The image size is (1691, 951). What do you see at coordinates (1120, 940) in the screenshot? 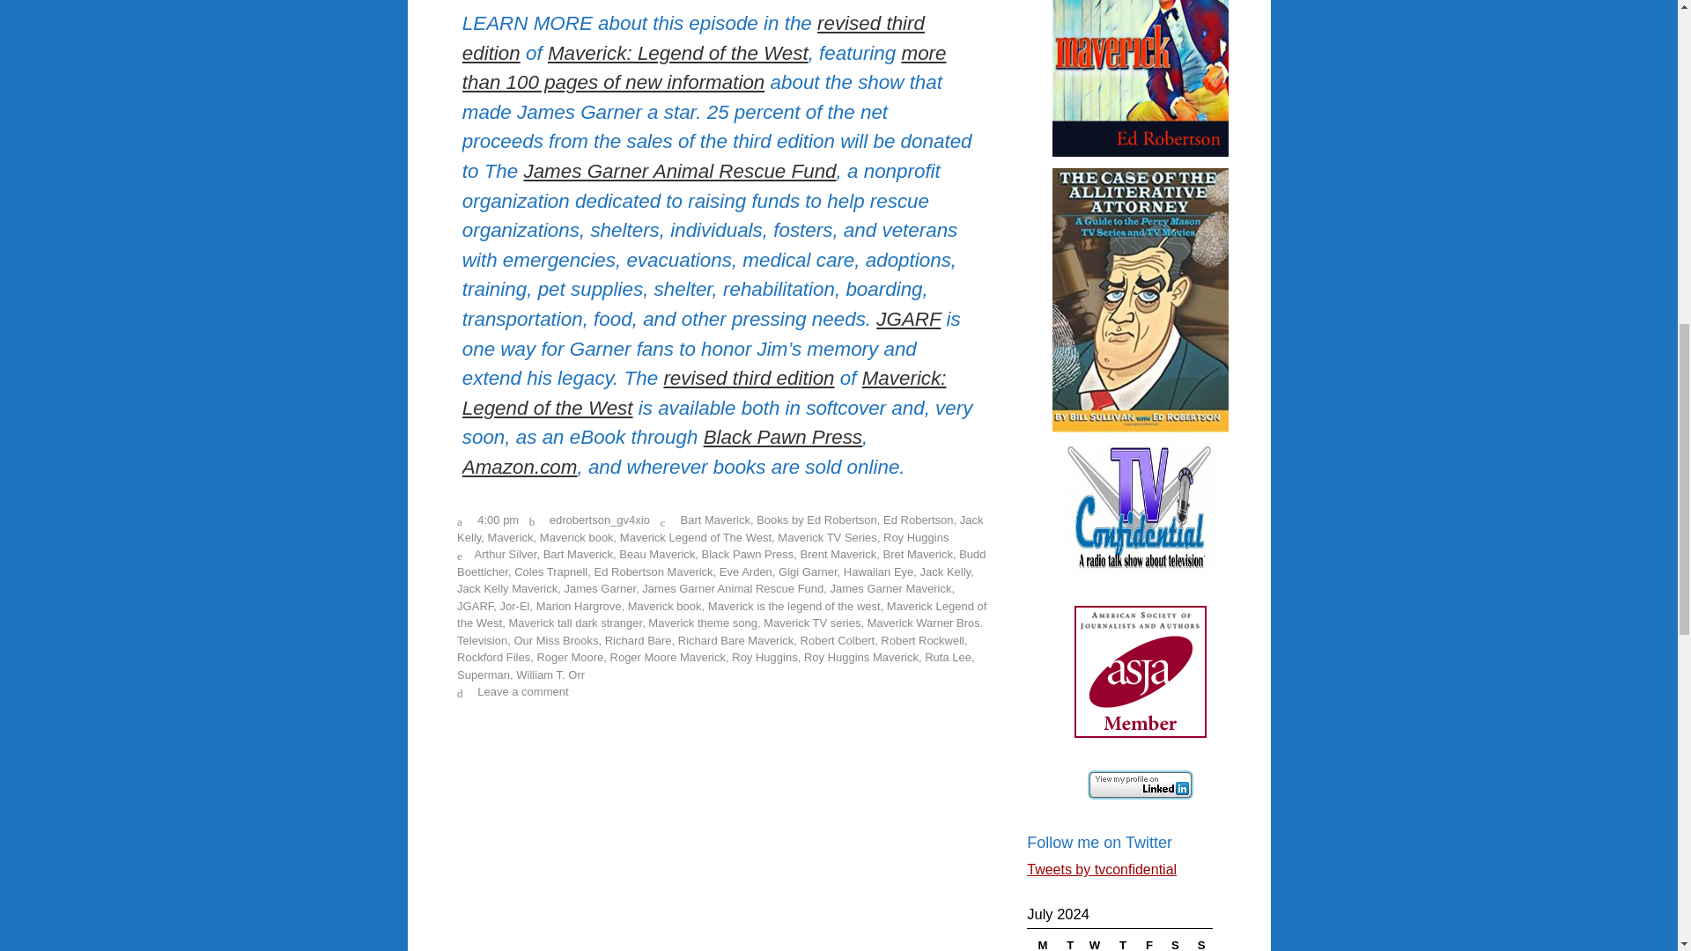
I see `Thursday` at bounding box center [1120, 940].